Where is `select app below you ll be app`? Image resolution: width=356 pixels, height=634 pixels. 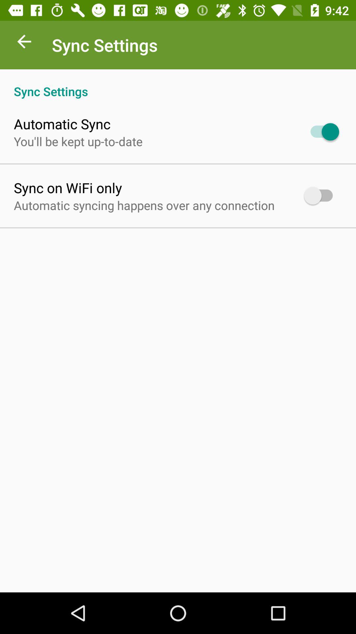 select app below you ll be app is located at coordinates (68, 188).